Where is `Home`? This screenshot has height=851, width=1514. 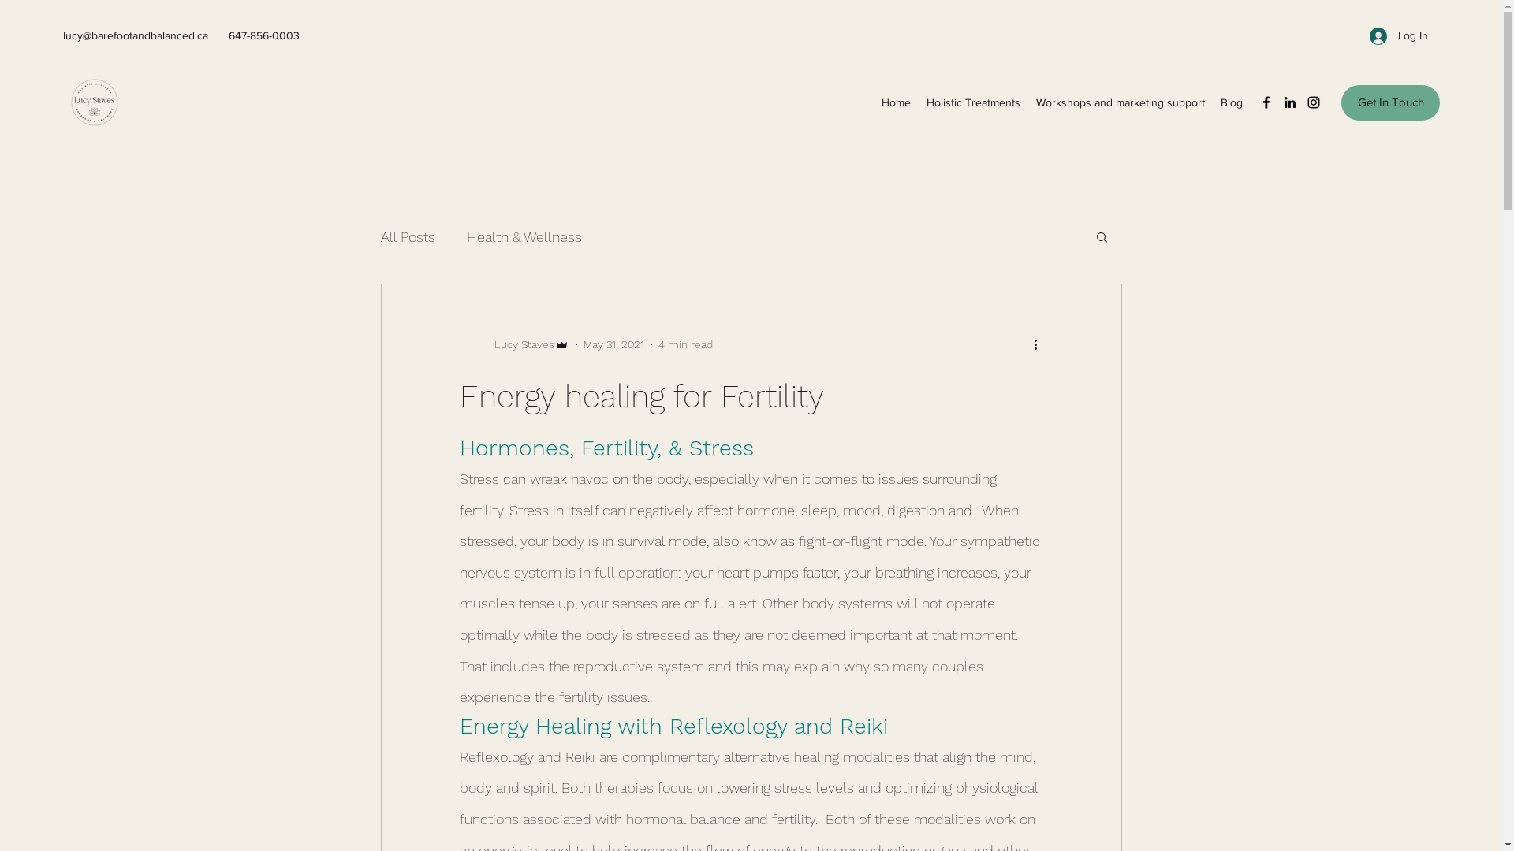 Home is located at coordinates (897, 121).